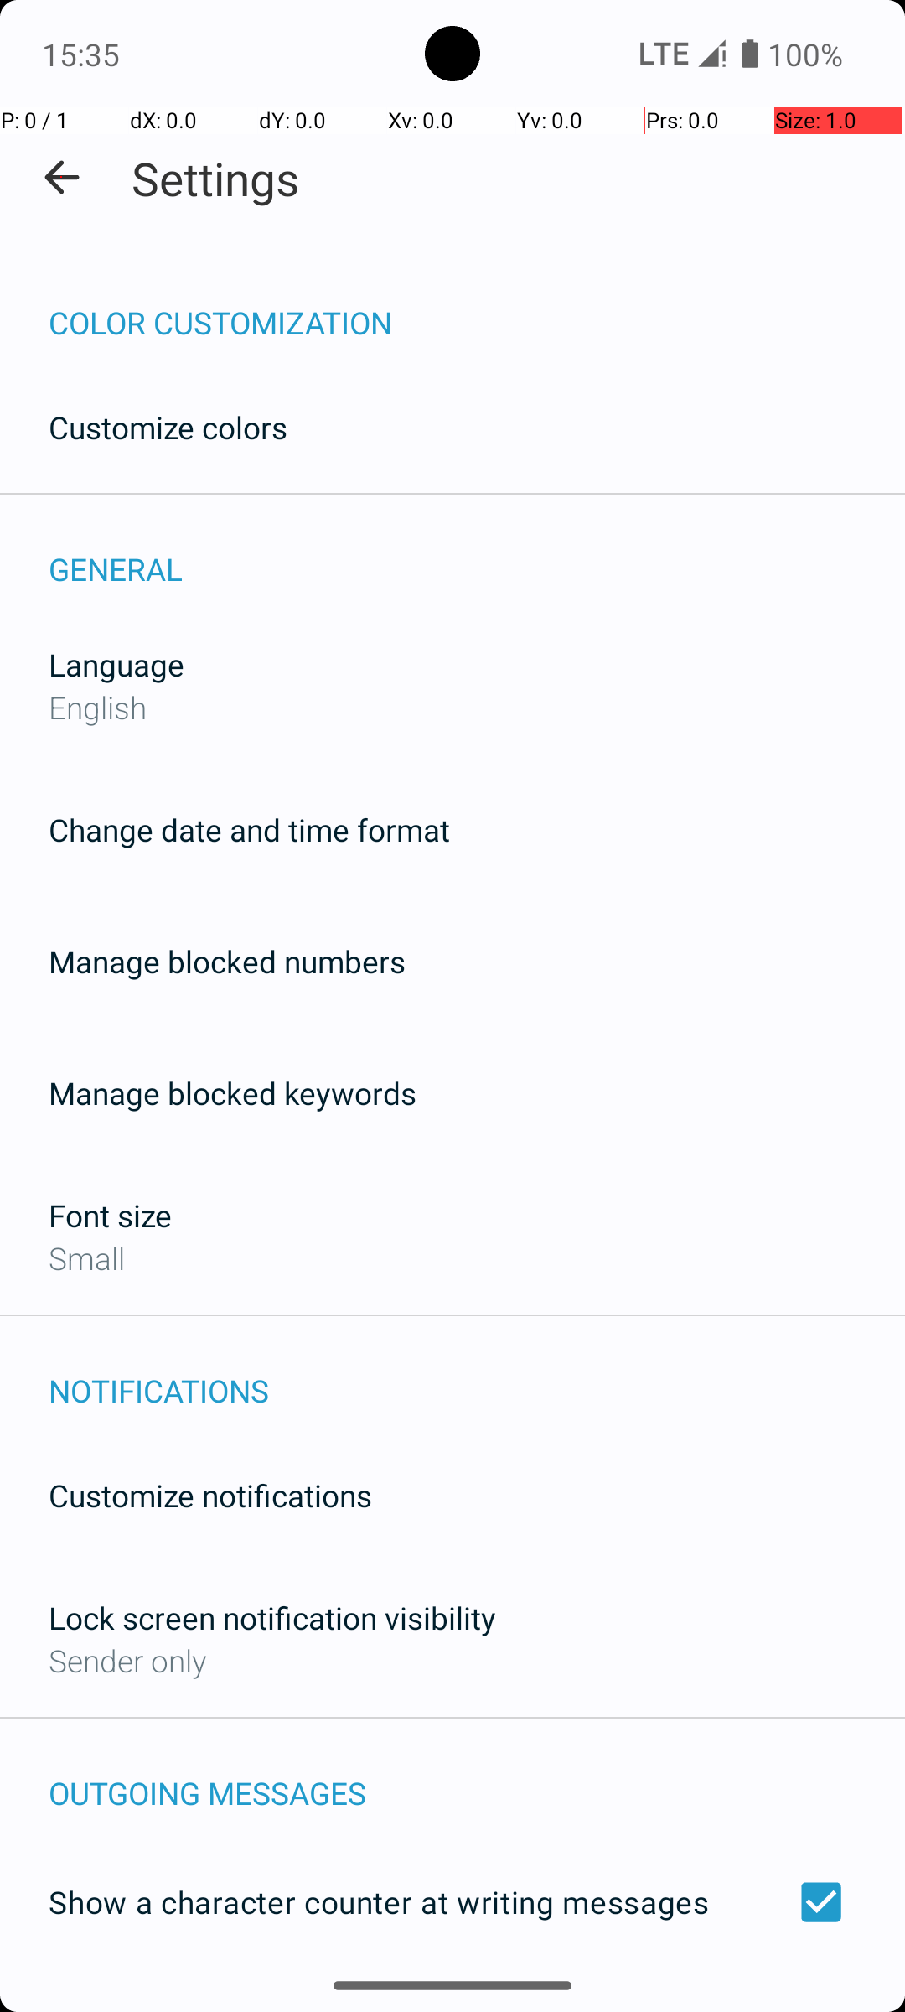  Describe the element at coordinates (111, 1216) in the screenshot. I see `Font size` at that location.